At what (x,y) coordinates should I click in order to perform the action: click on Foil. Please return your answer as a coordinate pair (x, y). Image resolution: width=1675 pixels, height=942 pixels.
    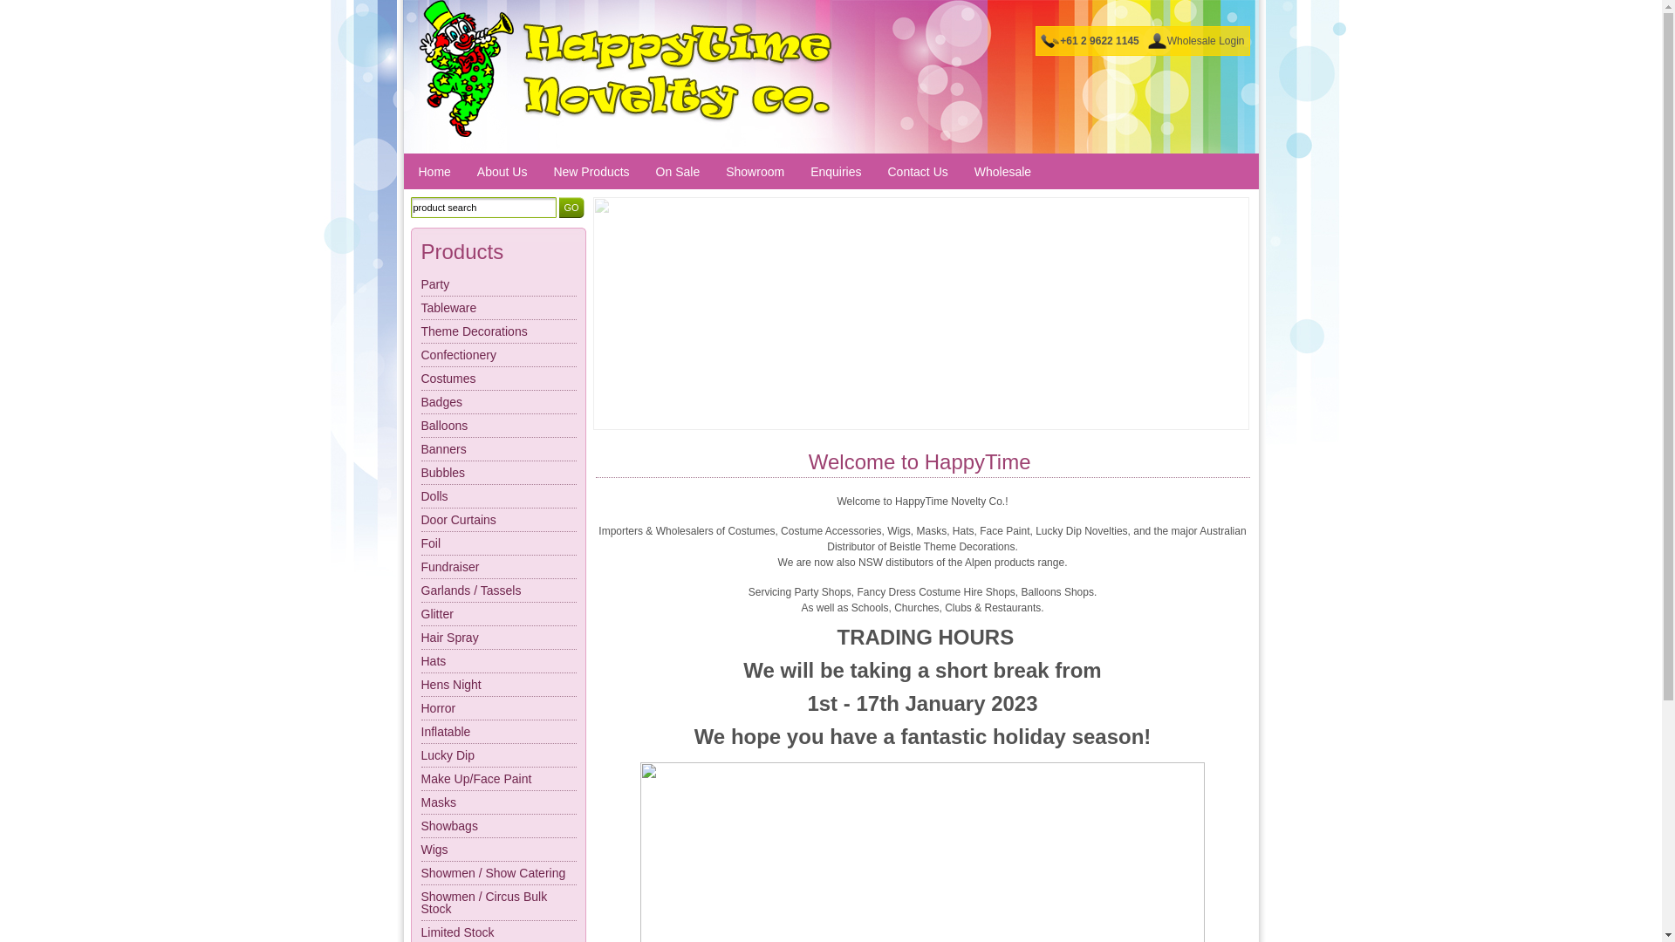
    Looking at the image, I should click on (498, 544).